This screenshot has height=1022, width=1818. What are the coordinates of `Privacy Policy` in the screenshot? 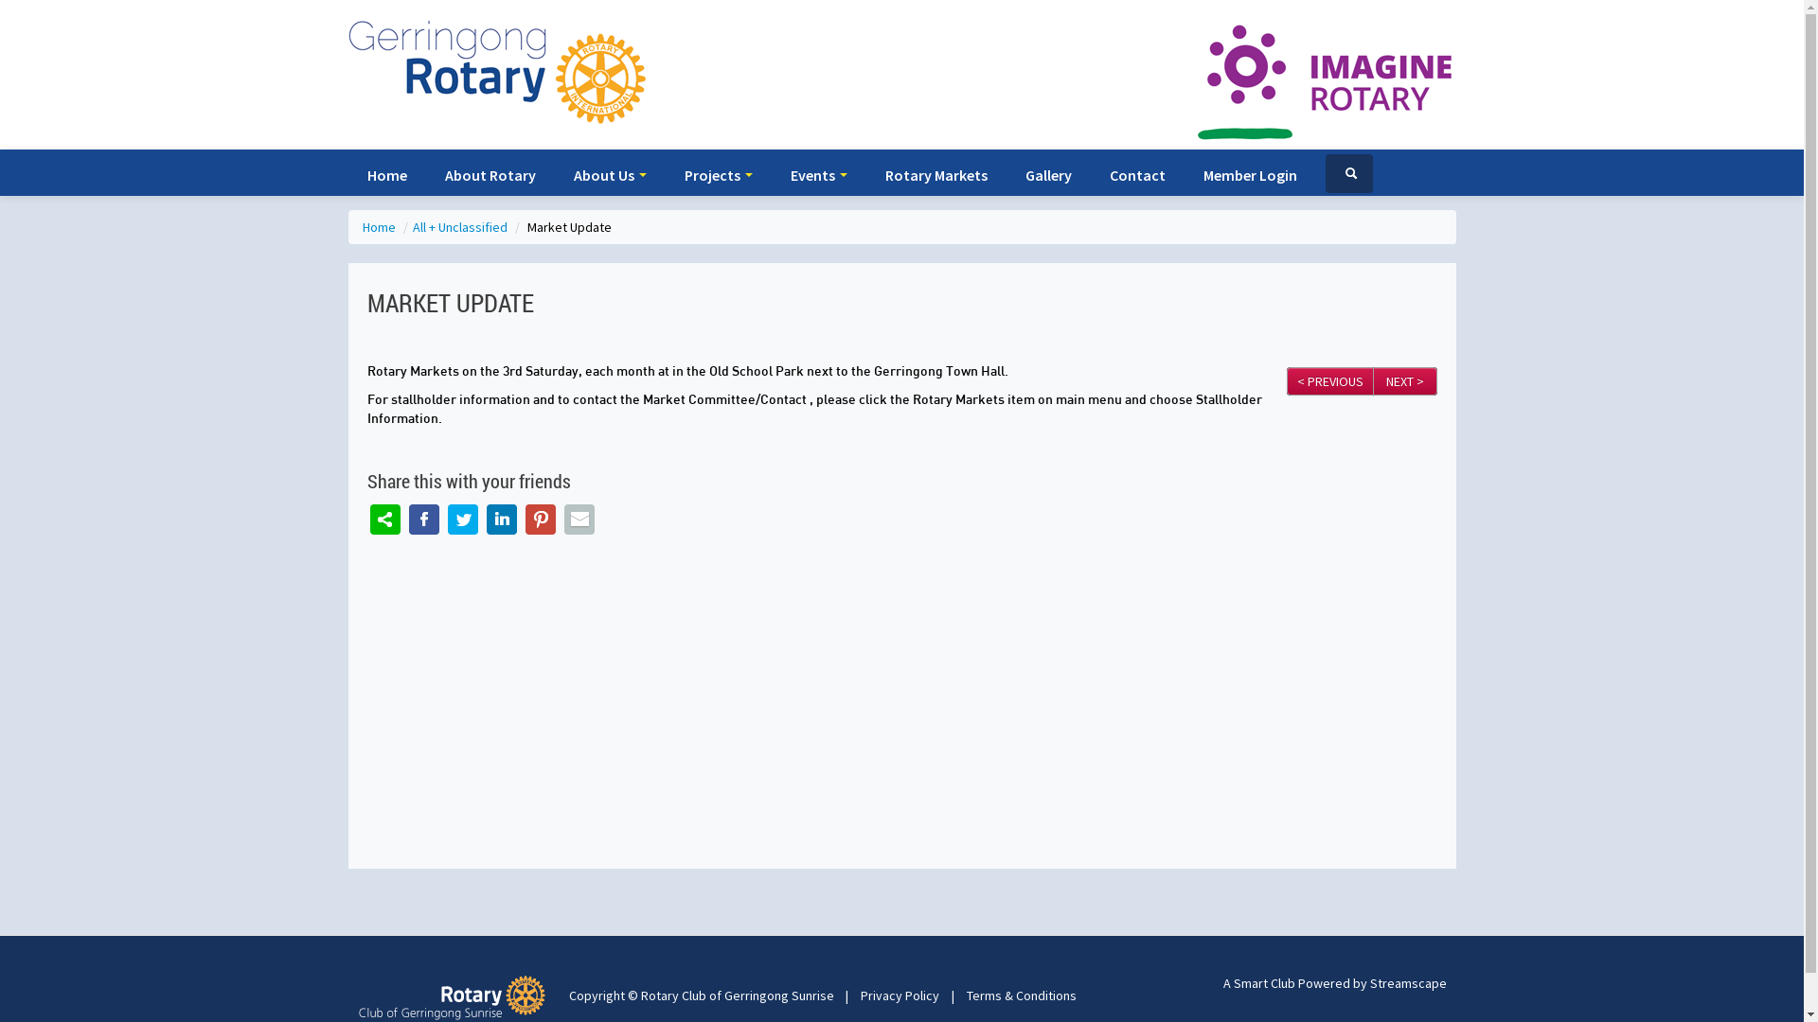 It's located at (900, 996).